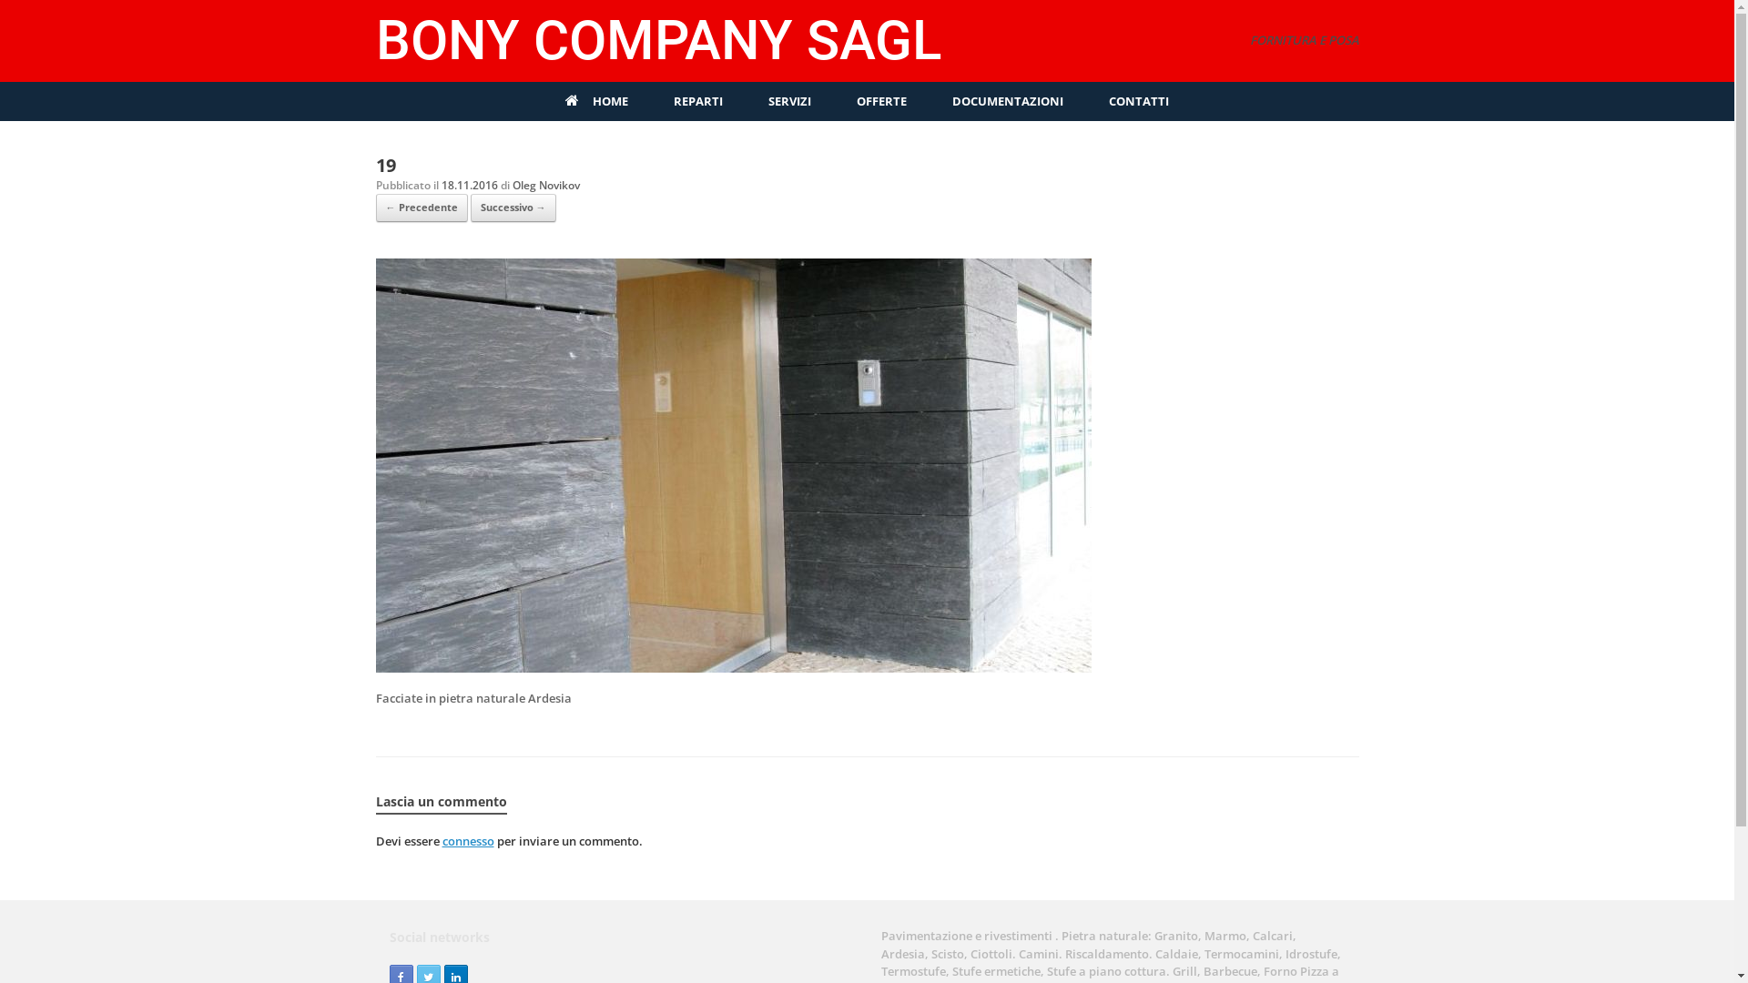 The image size is (1748, 983). I want to click on 19, so click(733, 667).